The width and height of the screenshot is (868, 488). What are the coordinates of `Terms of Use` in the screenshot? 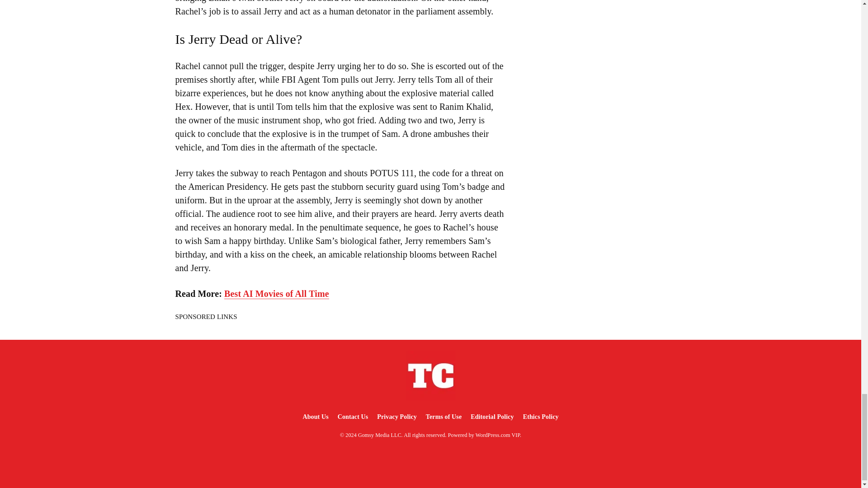 It's located at (443, 417).